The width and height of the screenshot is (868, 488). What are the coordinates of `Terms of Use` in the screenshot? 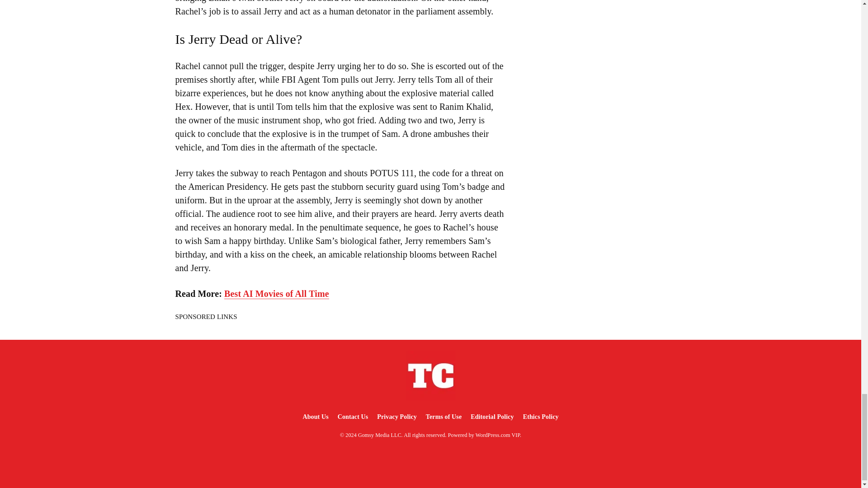 It's located at (443, 417).